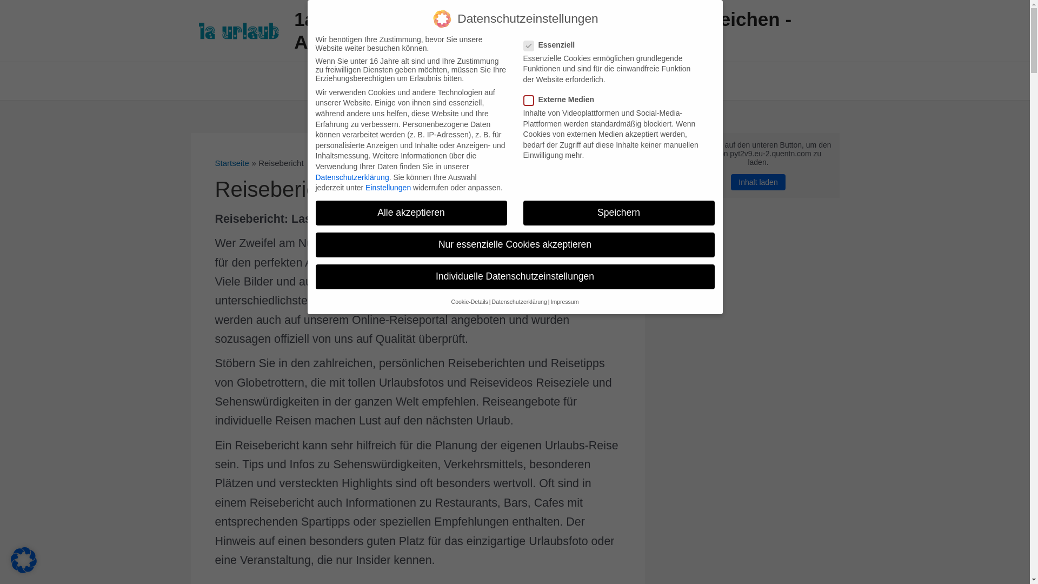 This screenshot has height=584, width=1038. What do you see at coordinates (232, 163) in the screenshot?
I see `Startseite` at bounding box center [232, 163].